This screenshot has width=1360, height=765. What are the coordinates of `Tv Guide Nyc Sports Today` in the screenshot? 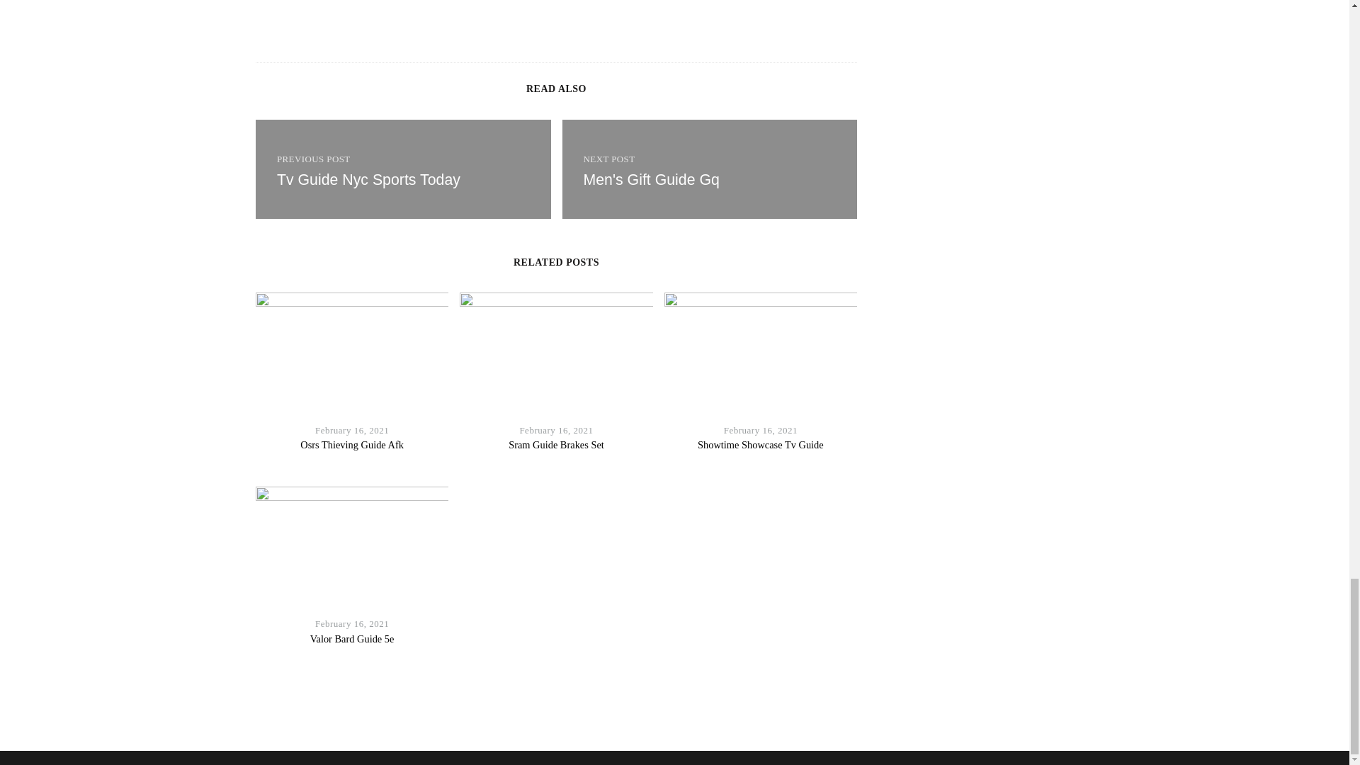 It's located at (402, 169).